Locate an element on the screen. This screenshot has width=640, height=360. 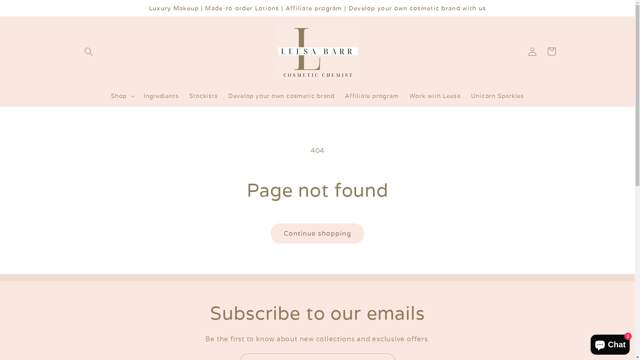
Ingredients is located at coordinates (161, 96).